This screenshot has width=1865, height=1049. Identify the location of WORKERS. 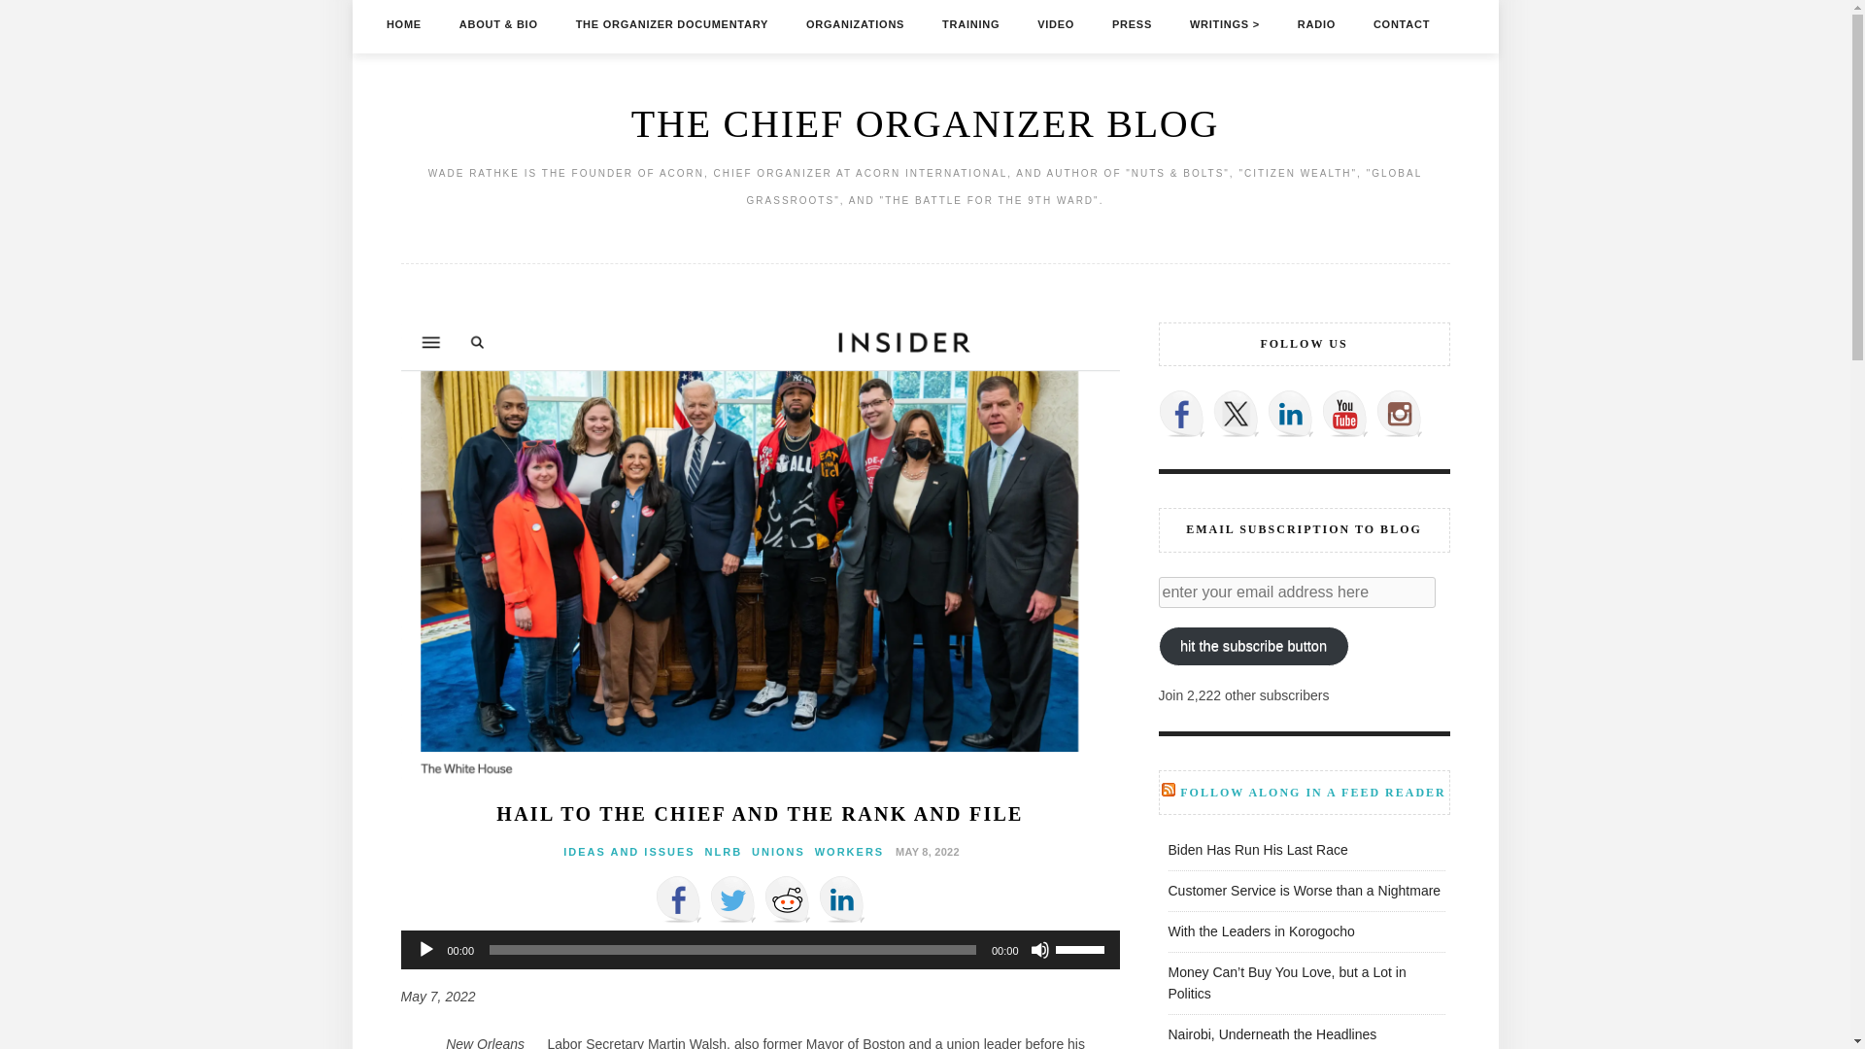
(849, 851).